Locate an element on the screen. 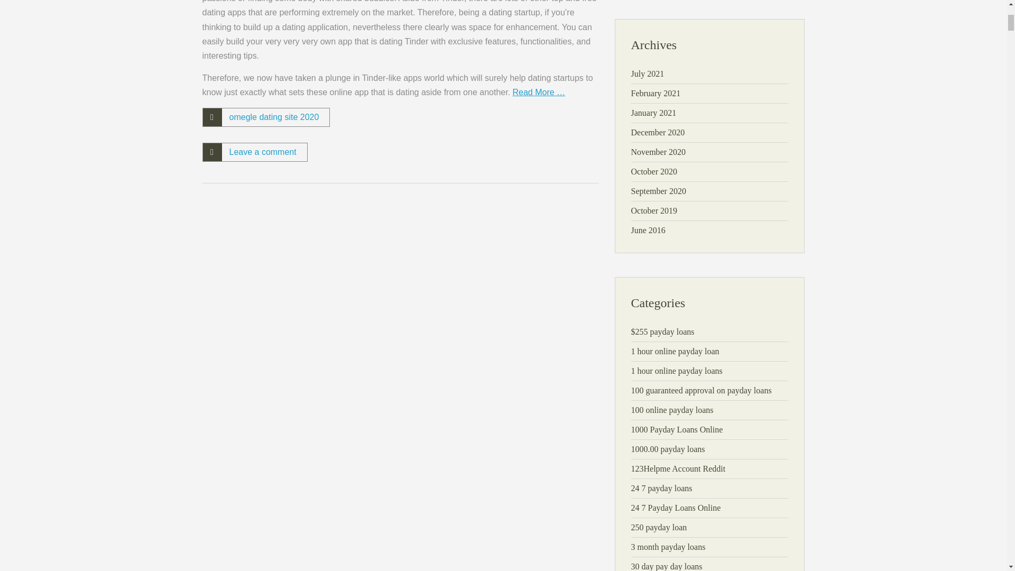 This screenshot has height=571, width=1015. October 2019 is located at coordinates (654, 210).